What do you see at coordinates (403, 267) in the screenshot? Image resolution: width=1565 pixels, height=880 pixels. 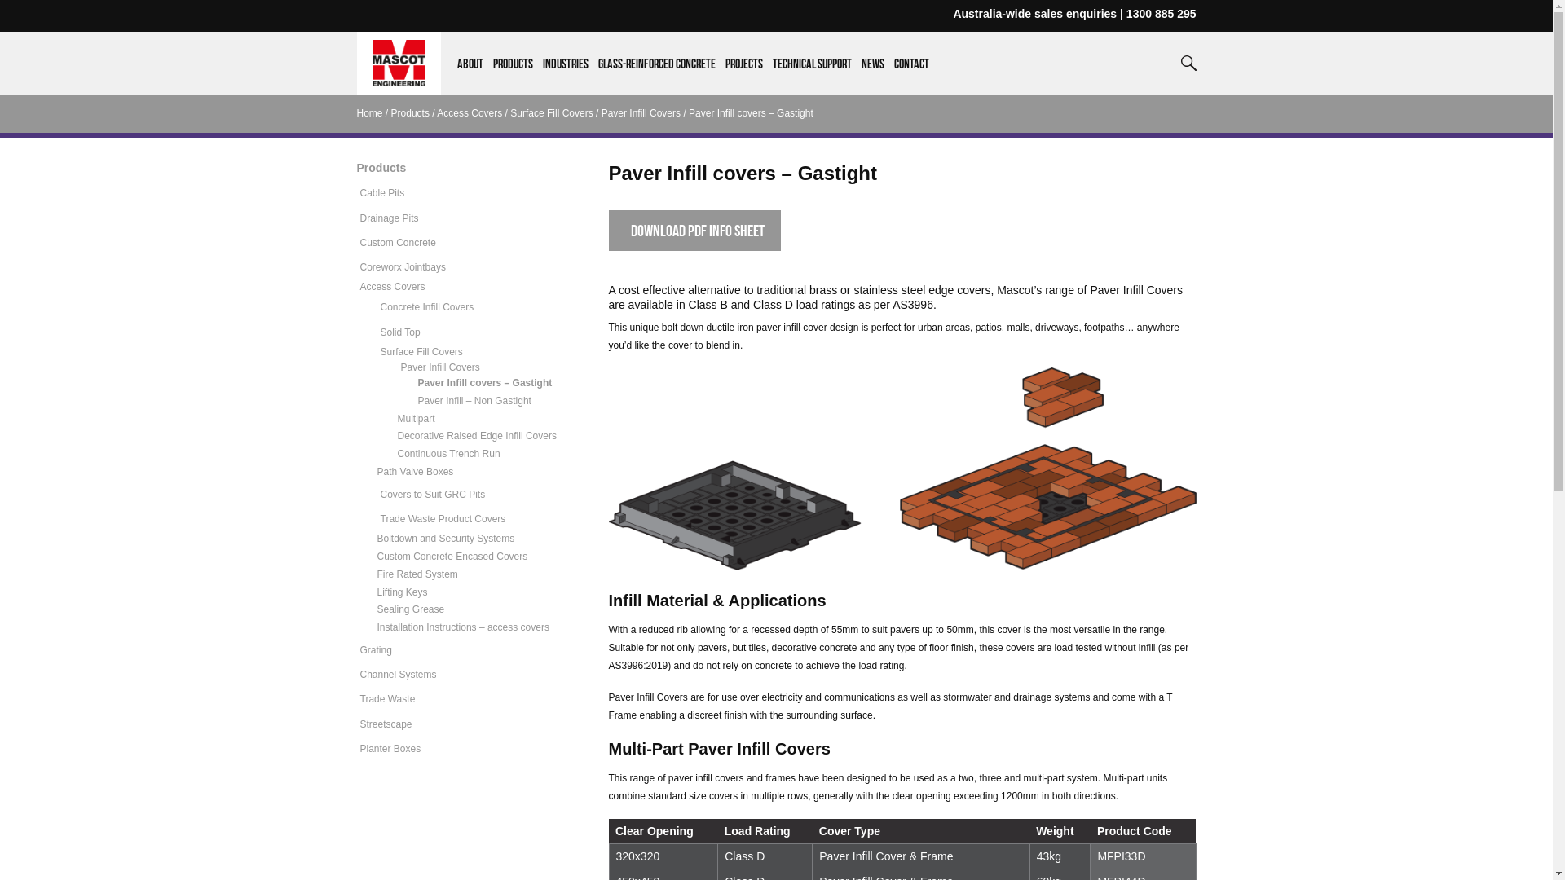 I see `Coreworx Jointbays` at bounding box center [403, 267].